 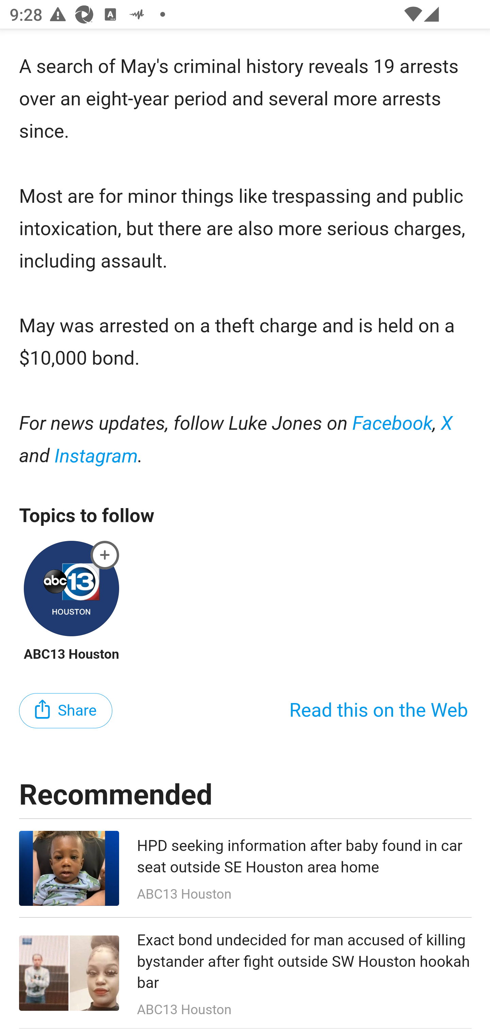 I want to click on ABC13 Houston, so click(x=71, y=654).